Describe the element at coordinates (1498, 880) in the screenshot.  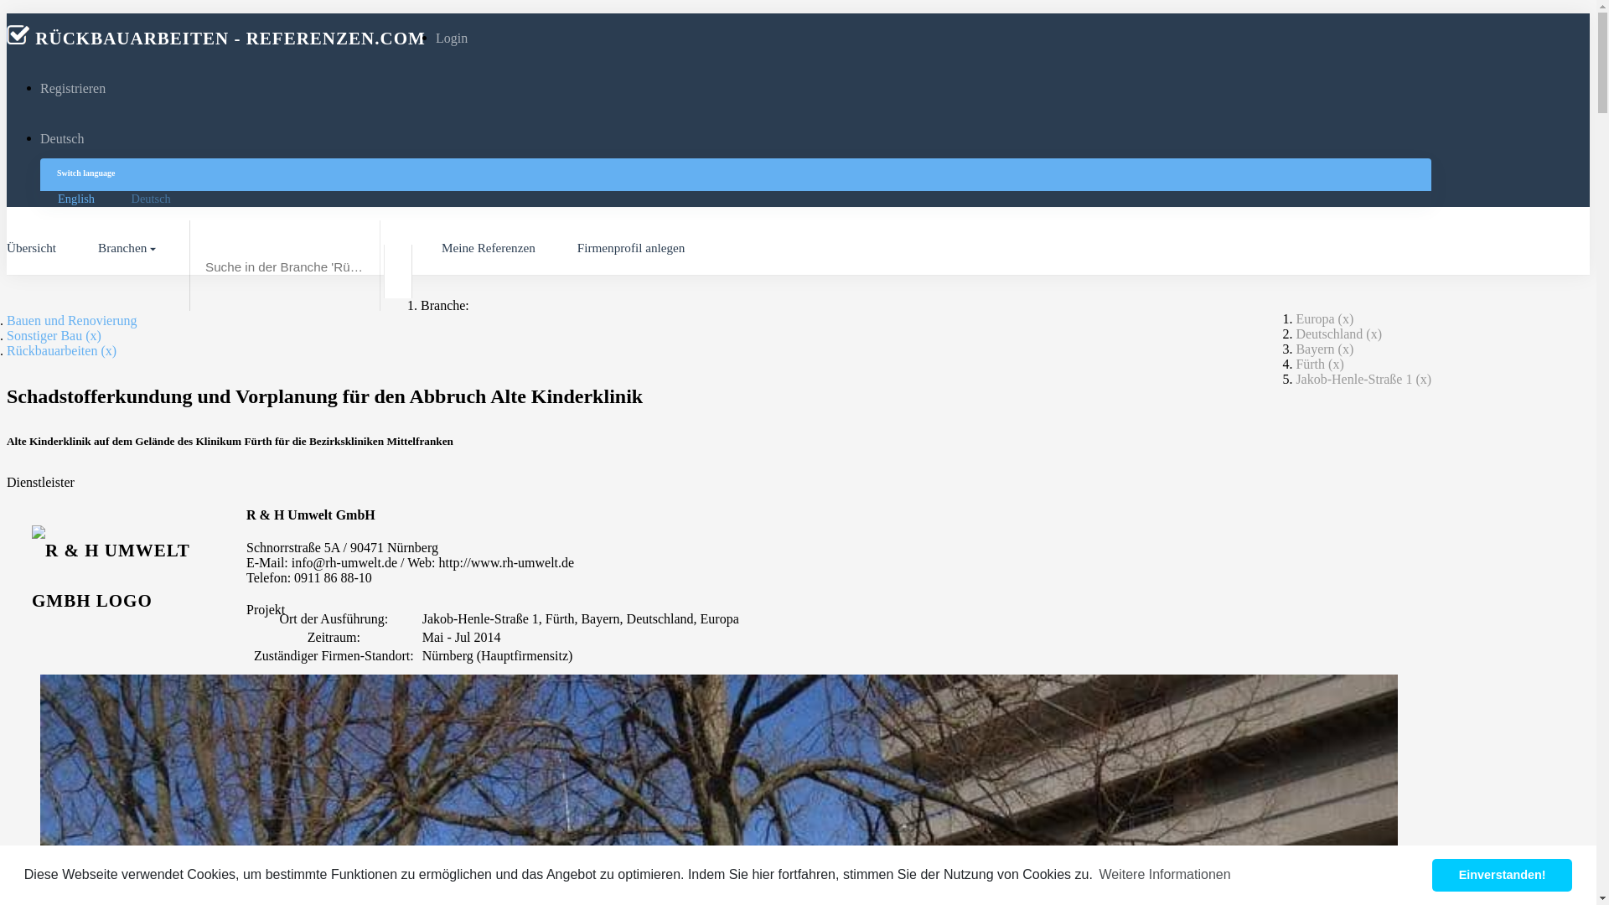
I see `Zur Beta einladen` at that location.